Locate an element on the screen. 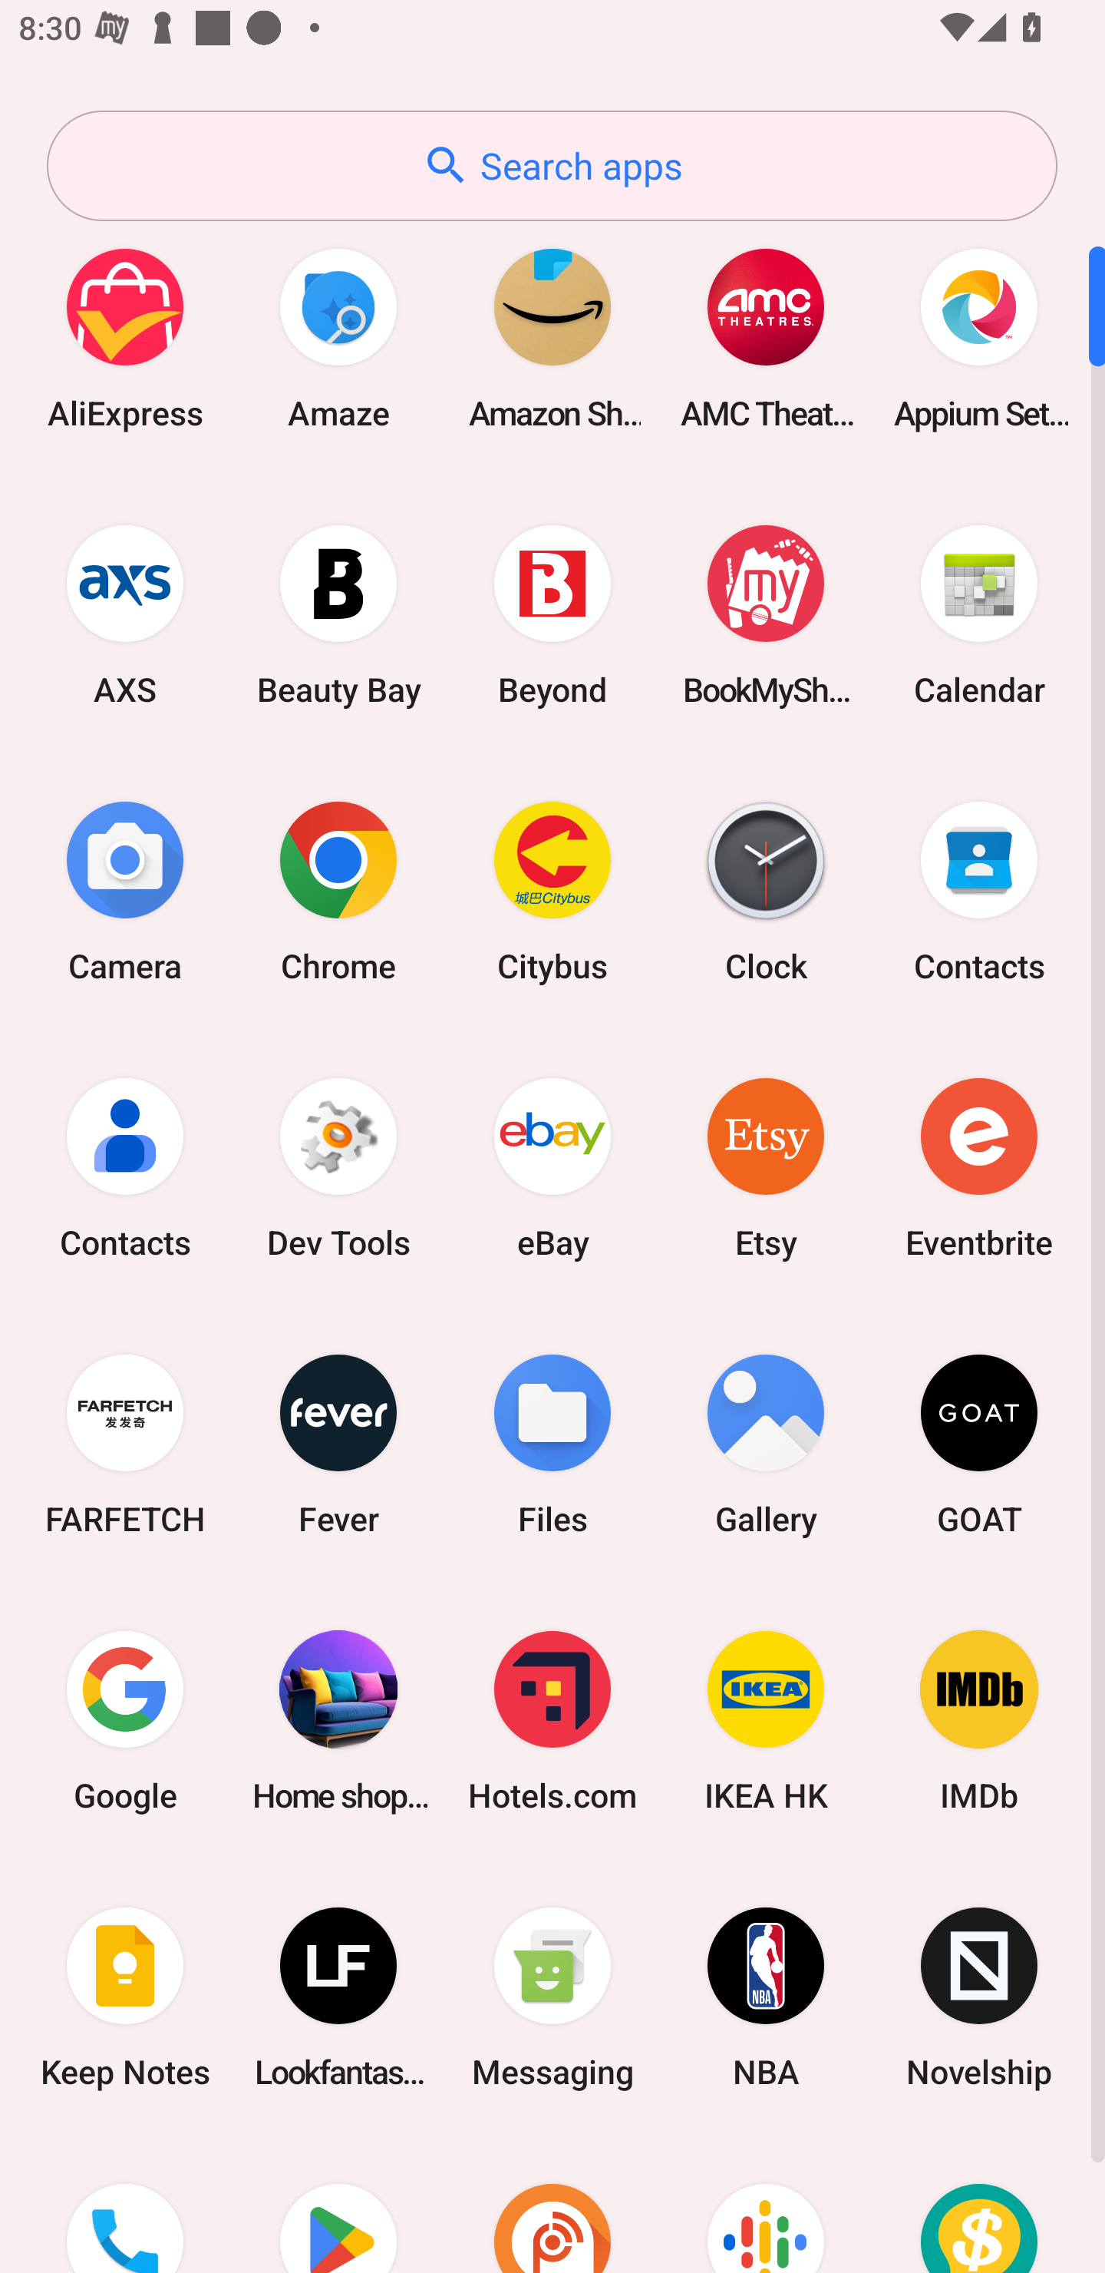 This screenshot has width=1105, height=2273. Amazon Shopping is located at coordinates (552, 338).